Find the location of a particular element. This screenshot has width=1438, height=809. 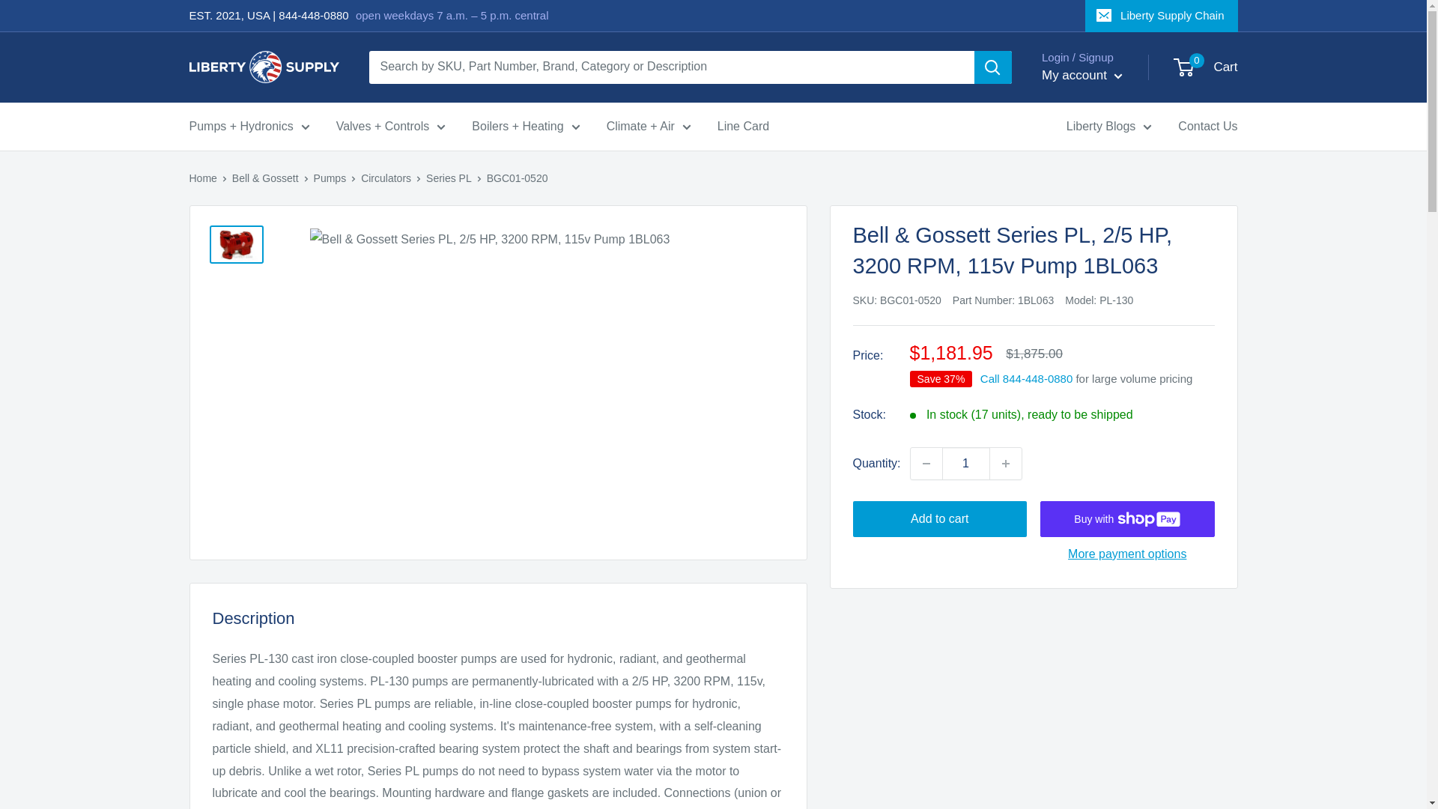

Decrease quantity by 1 is located at coordinates (926, 464).